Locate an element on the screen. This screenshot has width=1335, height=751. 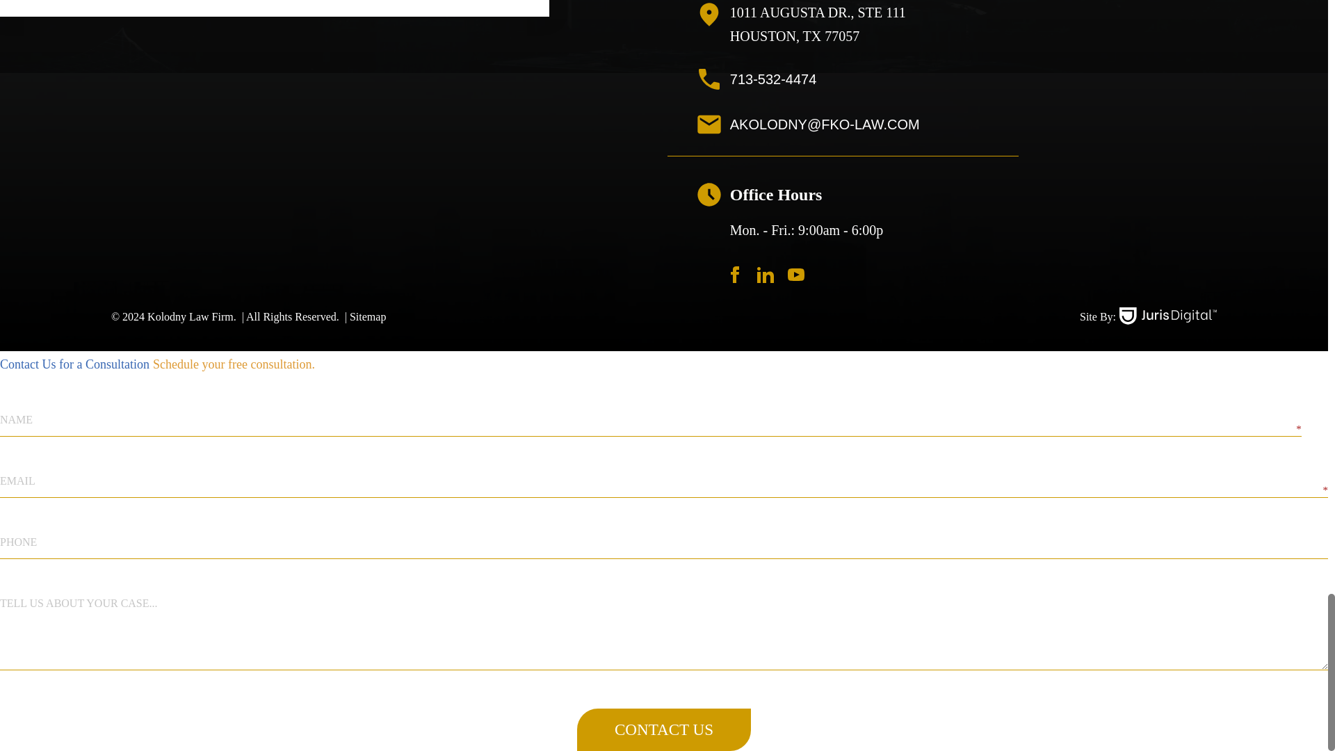
Call Kolodny Law Firm is located at coordinates (973, 79).